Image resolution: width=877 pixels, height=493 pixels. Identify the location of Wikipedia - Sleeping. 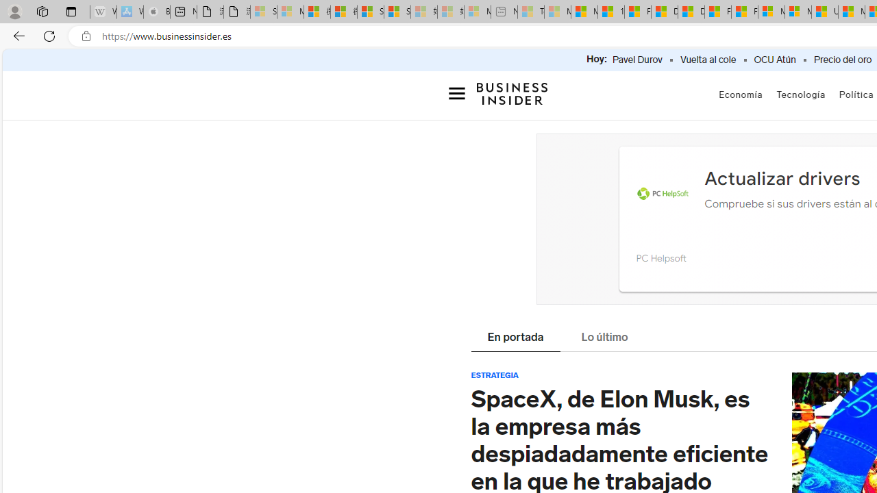
(103, 12).